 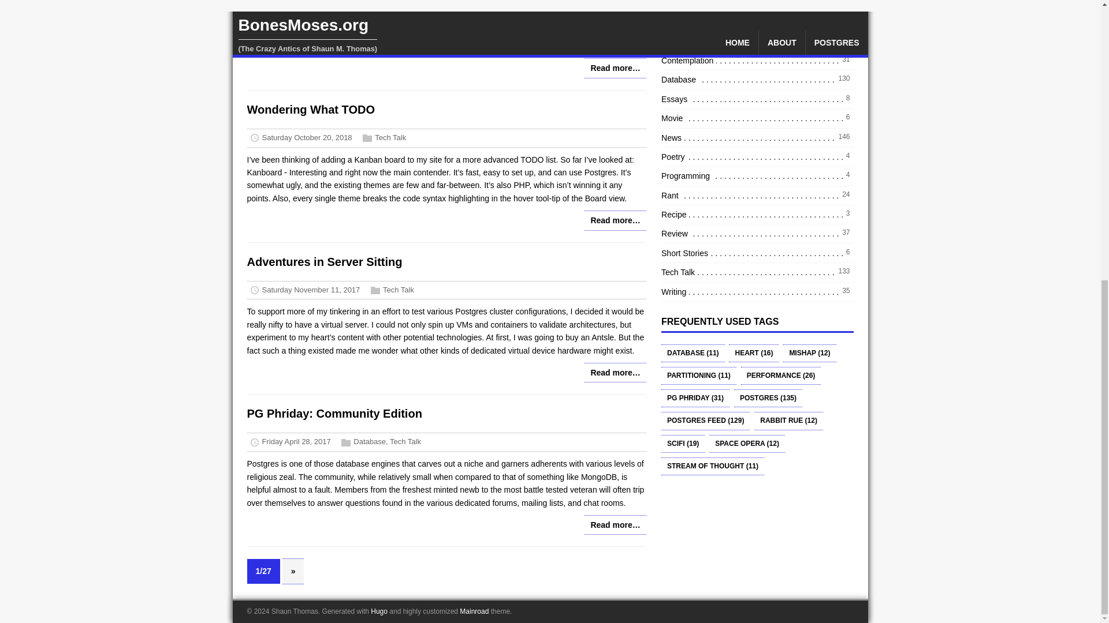 I want to click on Postgres, so click(x=768, y=398).